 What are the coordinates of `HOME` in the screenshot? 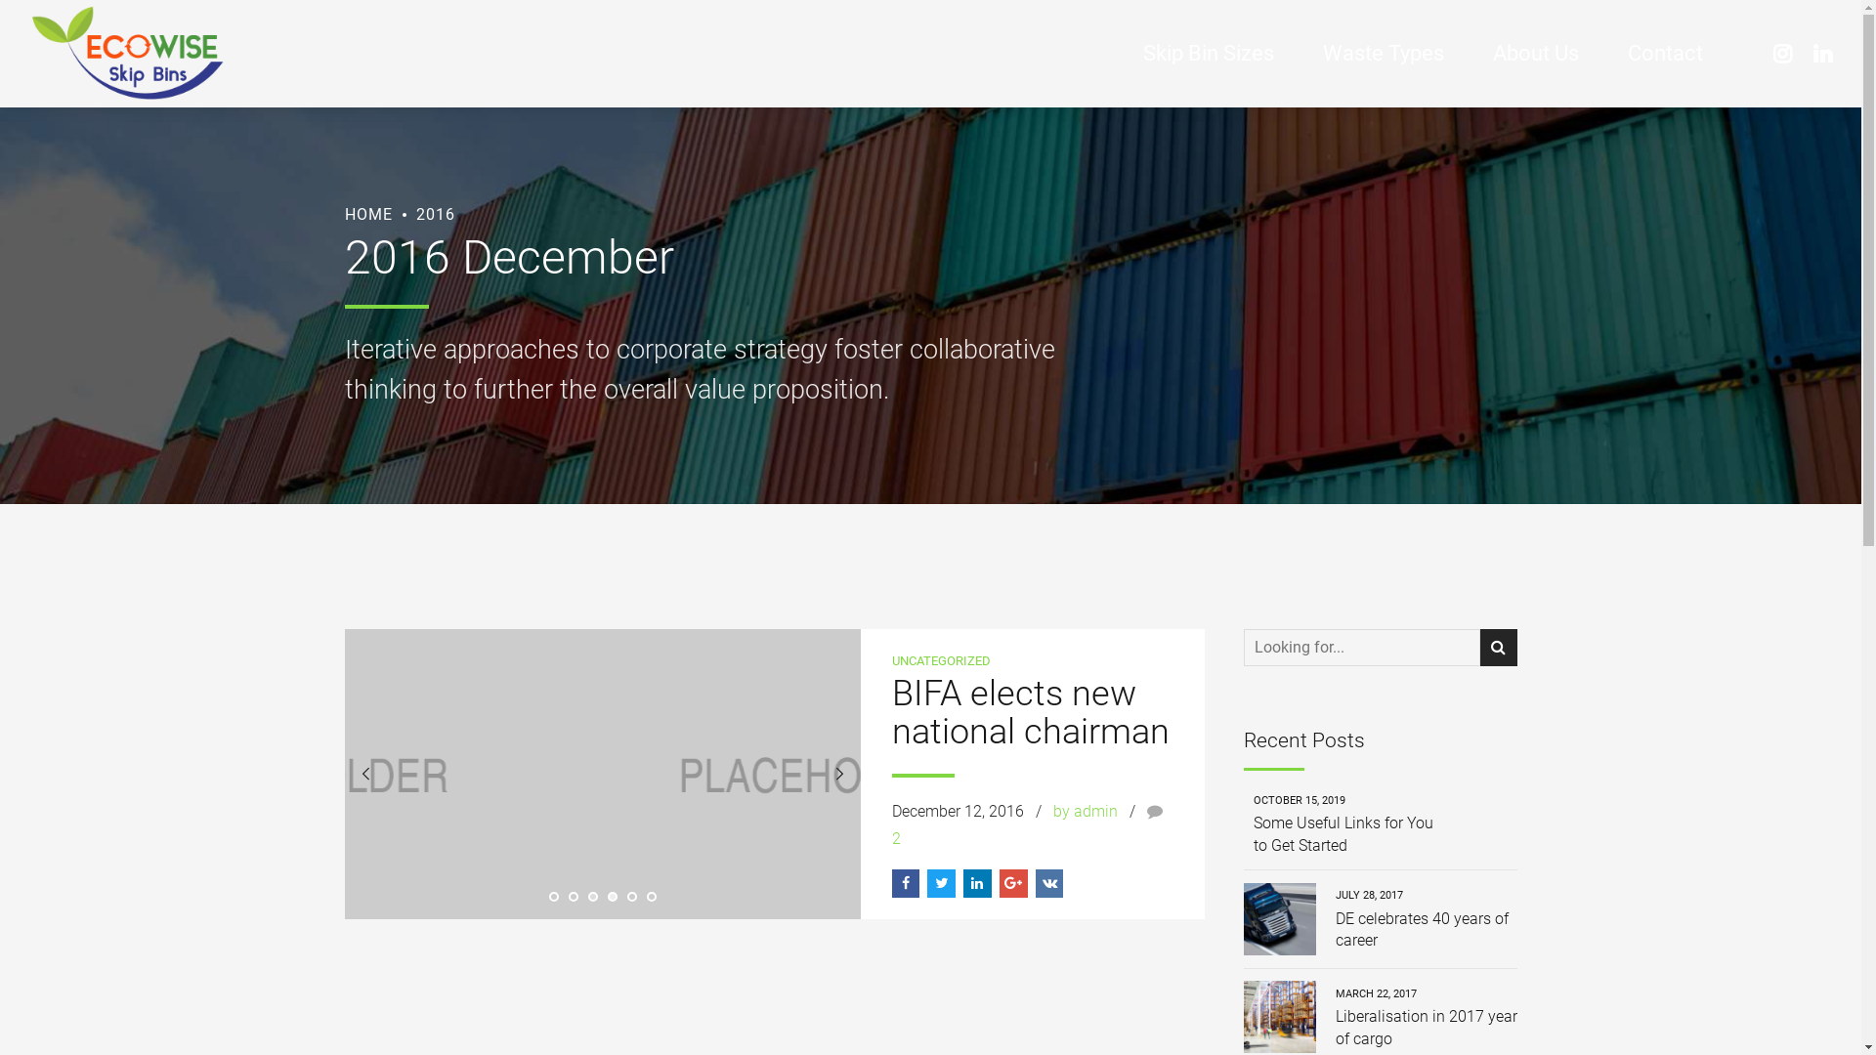 It's located at (367, 215).